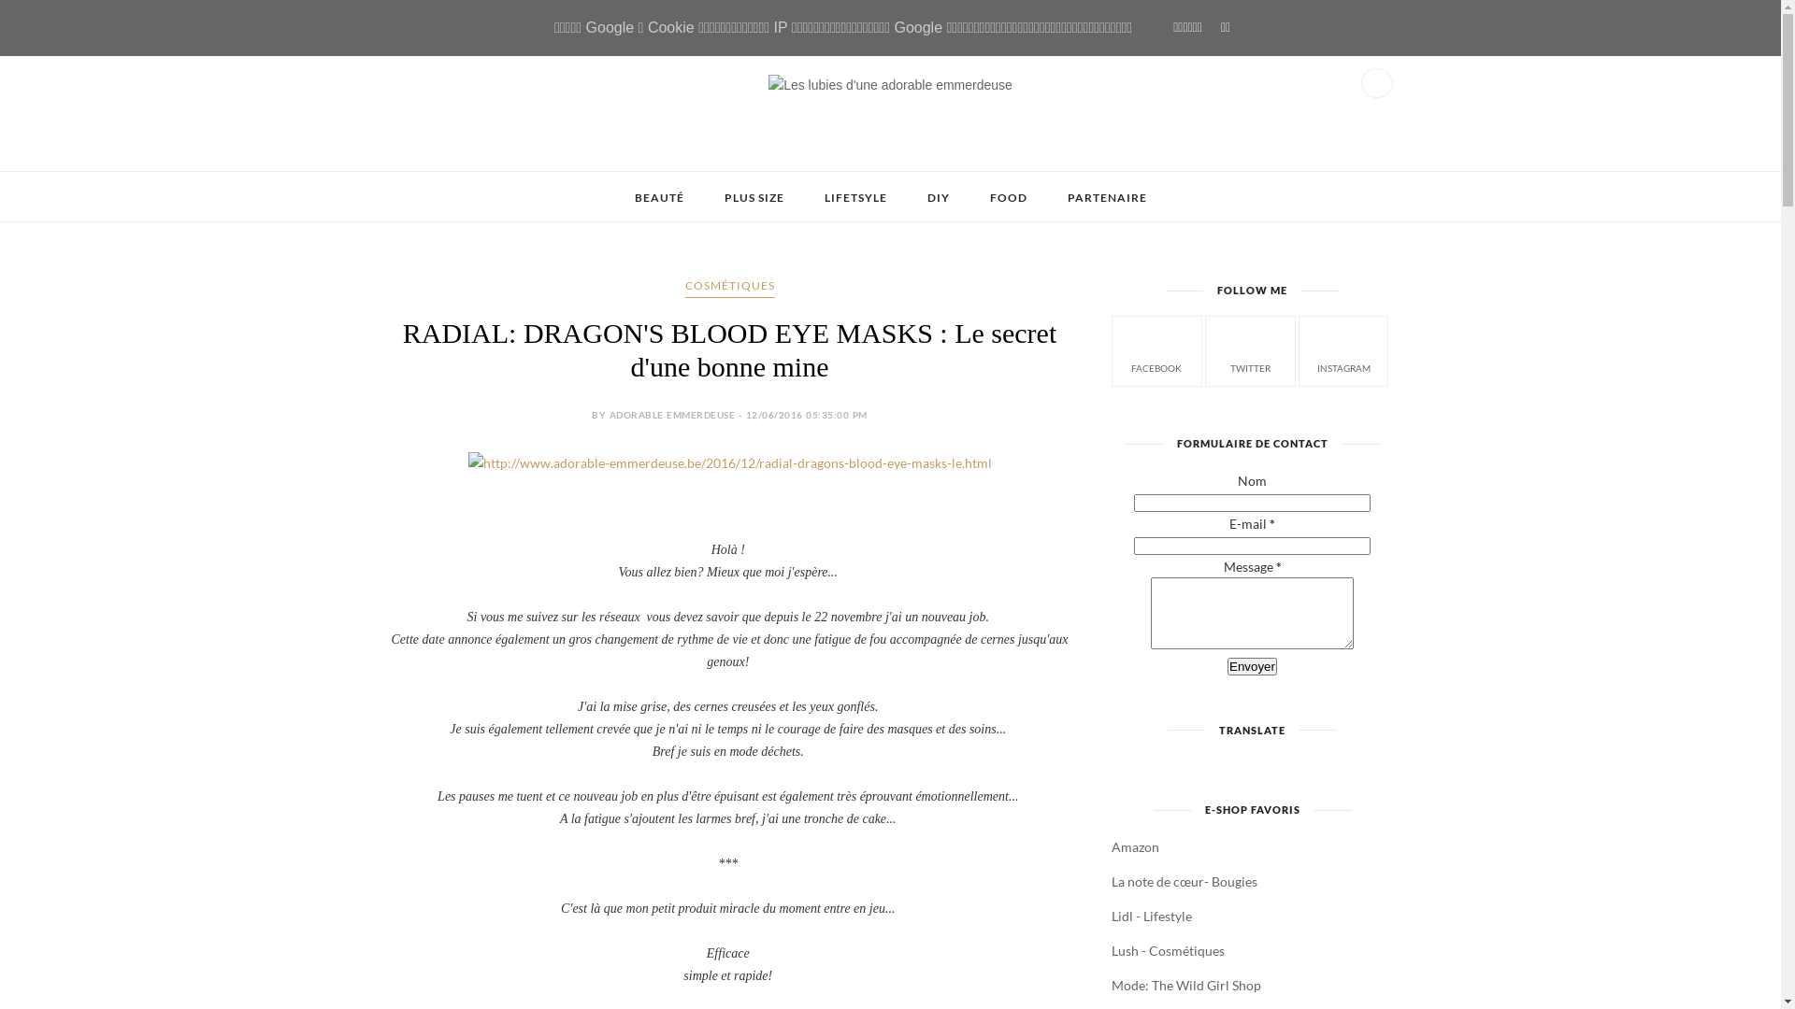 This screenshot has width=1795, height=1009. What do you see at coordinates (1152, 916) in the screenshot?
I see `Lidl - Lifestyle` at bounding box center [1152, 916].